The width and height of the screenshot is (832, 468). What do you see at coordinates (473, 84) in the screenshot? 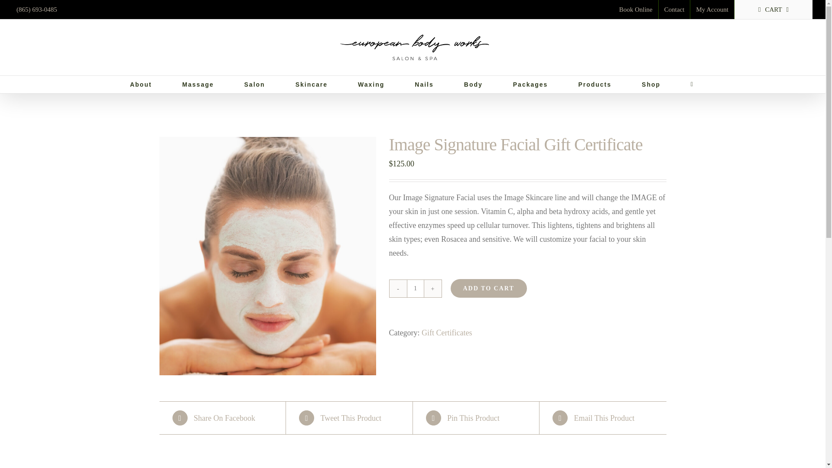
I see `Body` at bounding box center [473, 84].